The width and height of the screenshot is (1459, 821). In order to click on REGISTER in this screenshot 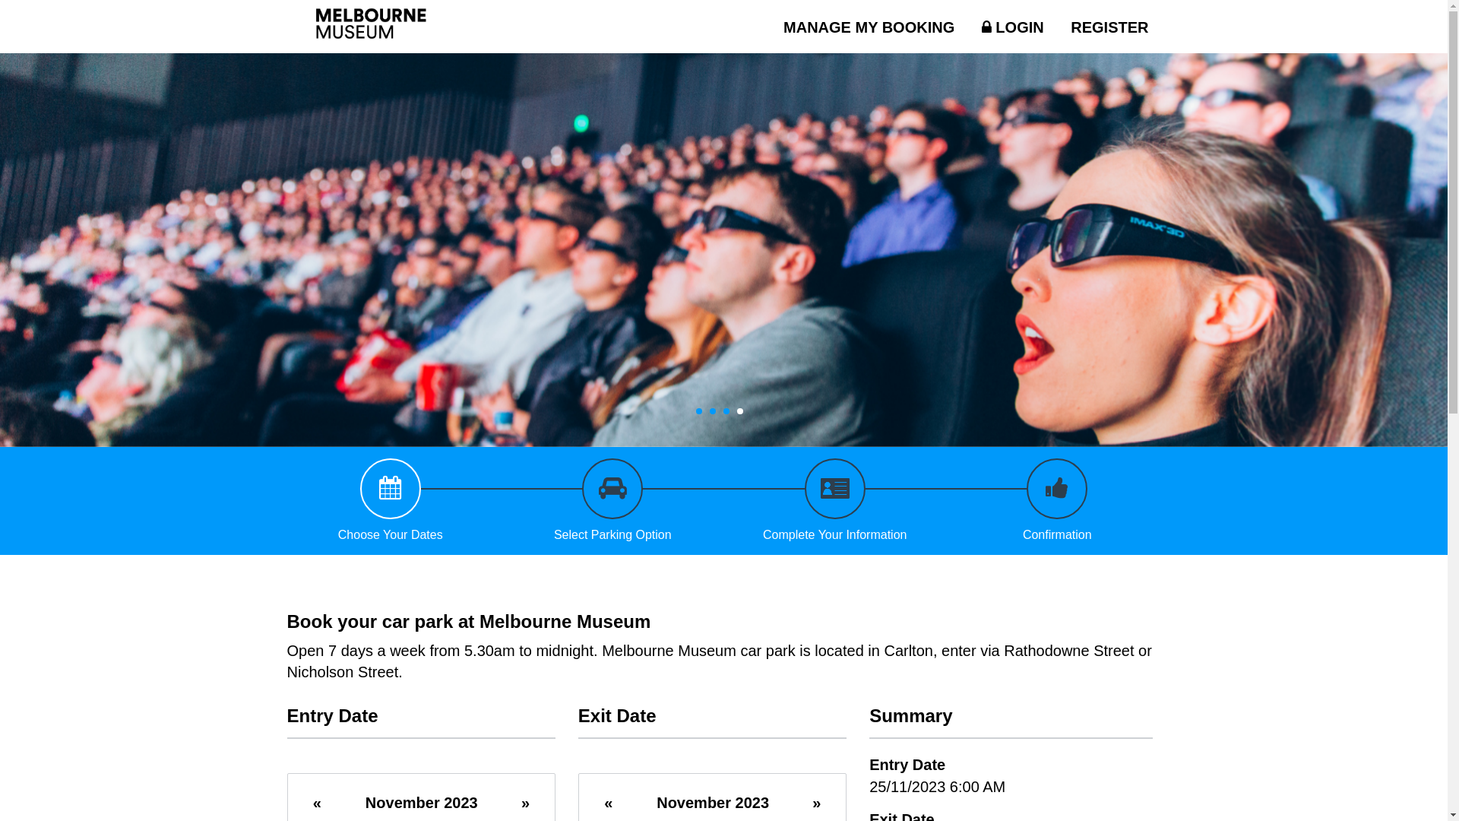, I will do `click(1109, 27)`.